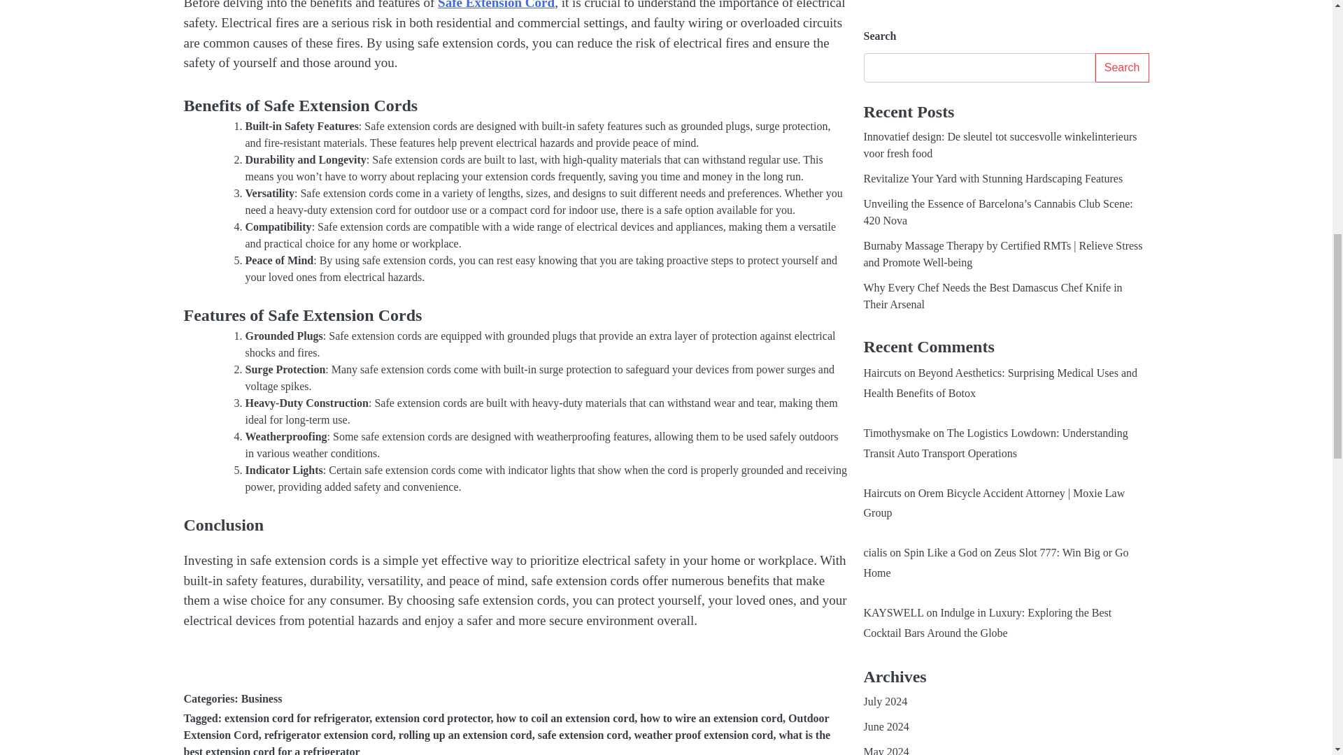 The width and height of the screenshot is (1343, 755). What do you see at coordinates (465, 735) in the screenshot?
I see `rolling up an extension cord` at bounding box center [465, 735].